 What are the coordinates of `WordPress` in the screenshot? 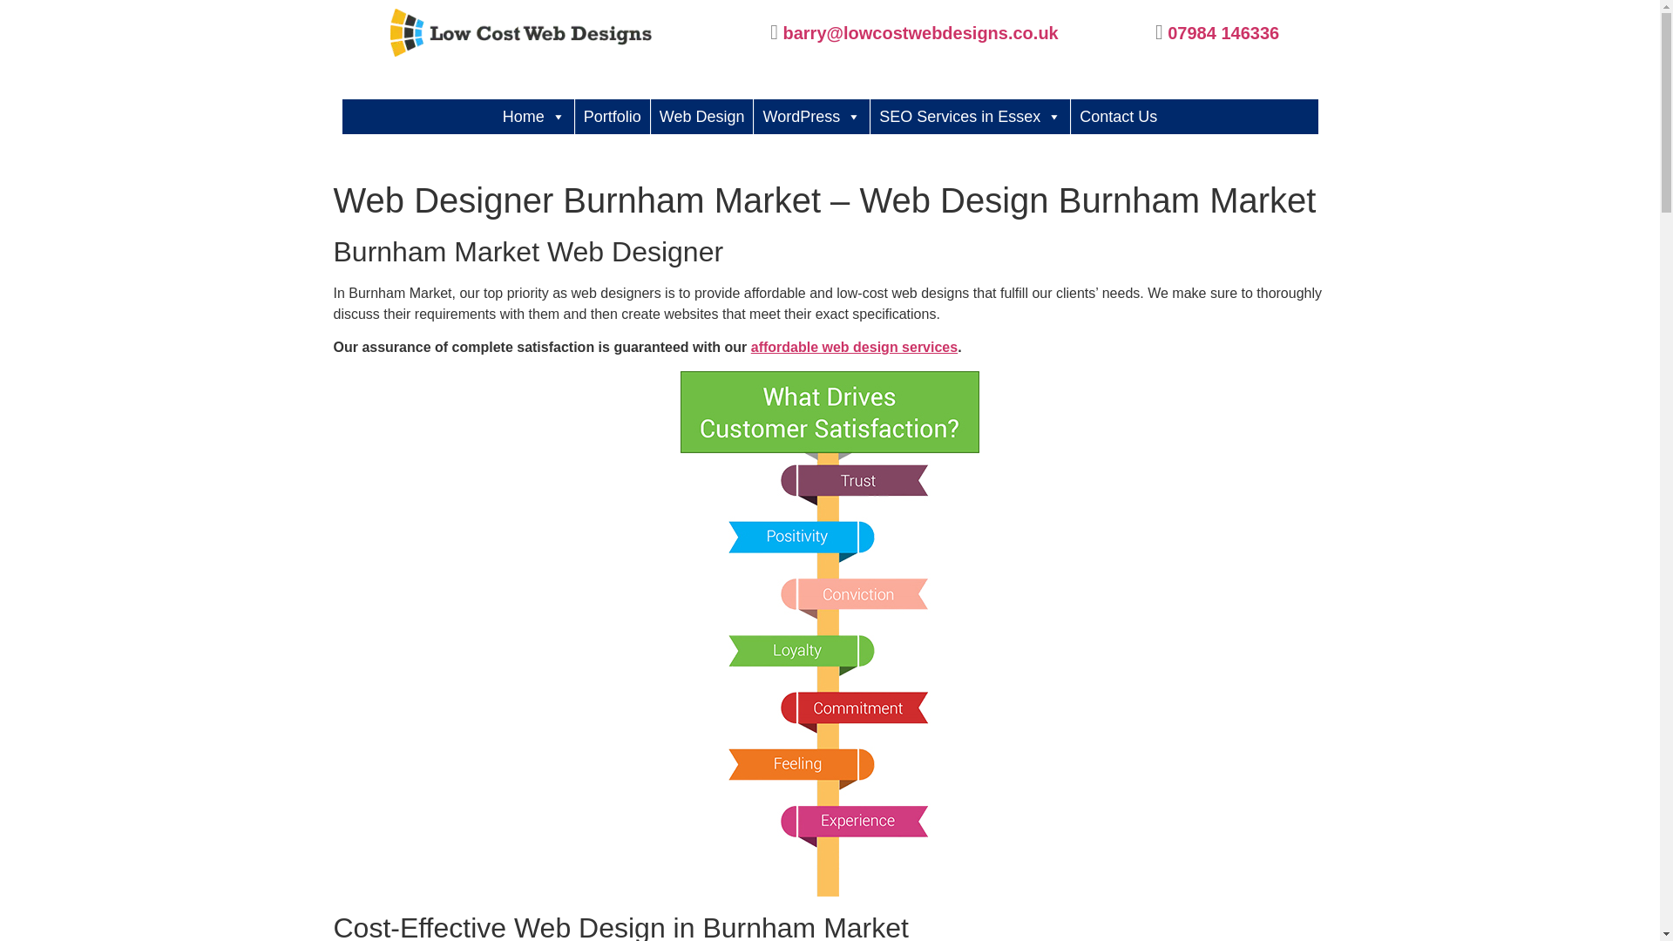 It's located at (812, 117).